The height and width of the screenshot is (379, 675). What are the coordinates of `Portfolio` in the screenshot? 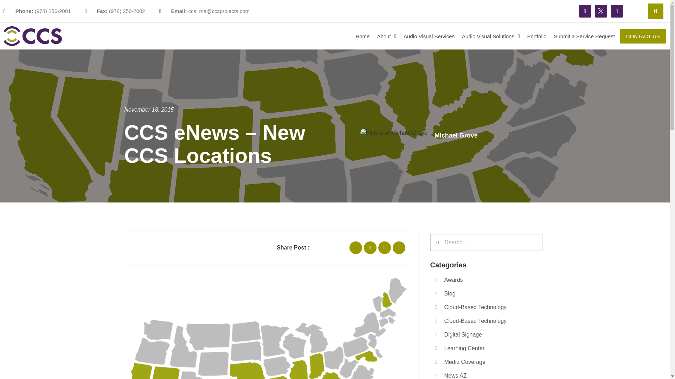 It's located at (536, 36).